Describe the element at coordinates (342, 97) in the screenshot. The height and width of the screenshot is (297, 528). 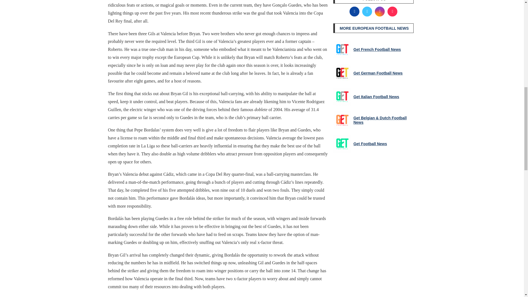
I see `Get Italian Football News` at that location.